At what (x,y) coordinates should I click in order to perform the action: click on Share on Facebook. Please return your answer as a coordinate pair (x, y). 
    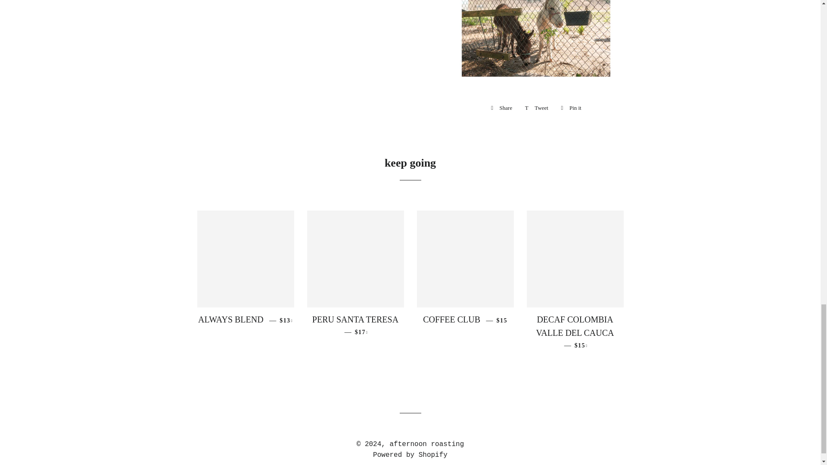
    Looking at the image, I should click on (537, 108).